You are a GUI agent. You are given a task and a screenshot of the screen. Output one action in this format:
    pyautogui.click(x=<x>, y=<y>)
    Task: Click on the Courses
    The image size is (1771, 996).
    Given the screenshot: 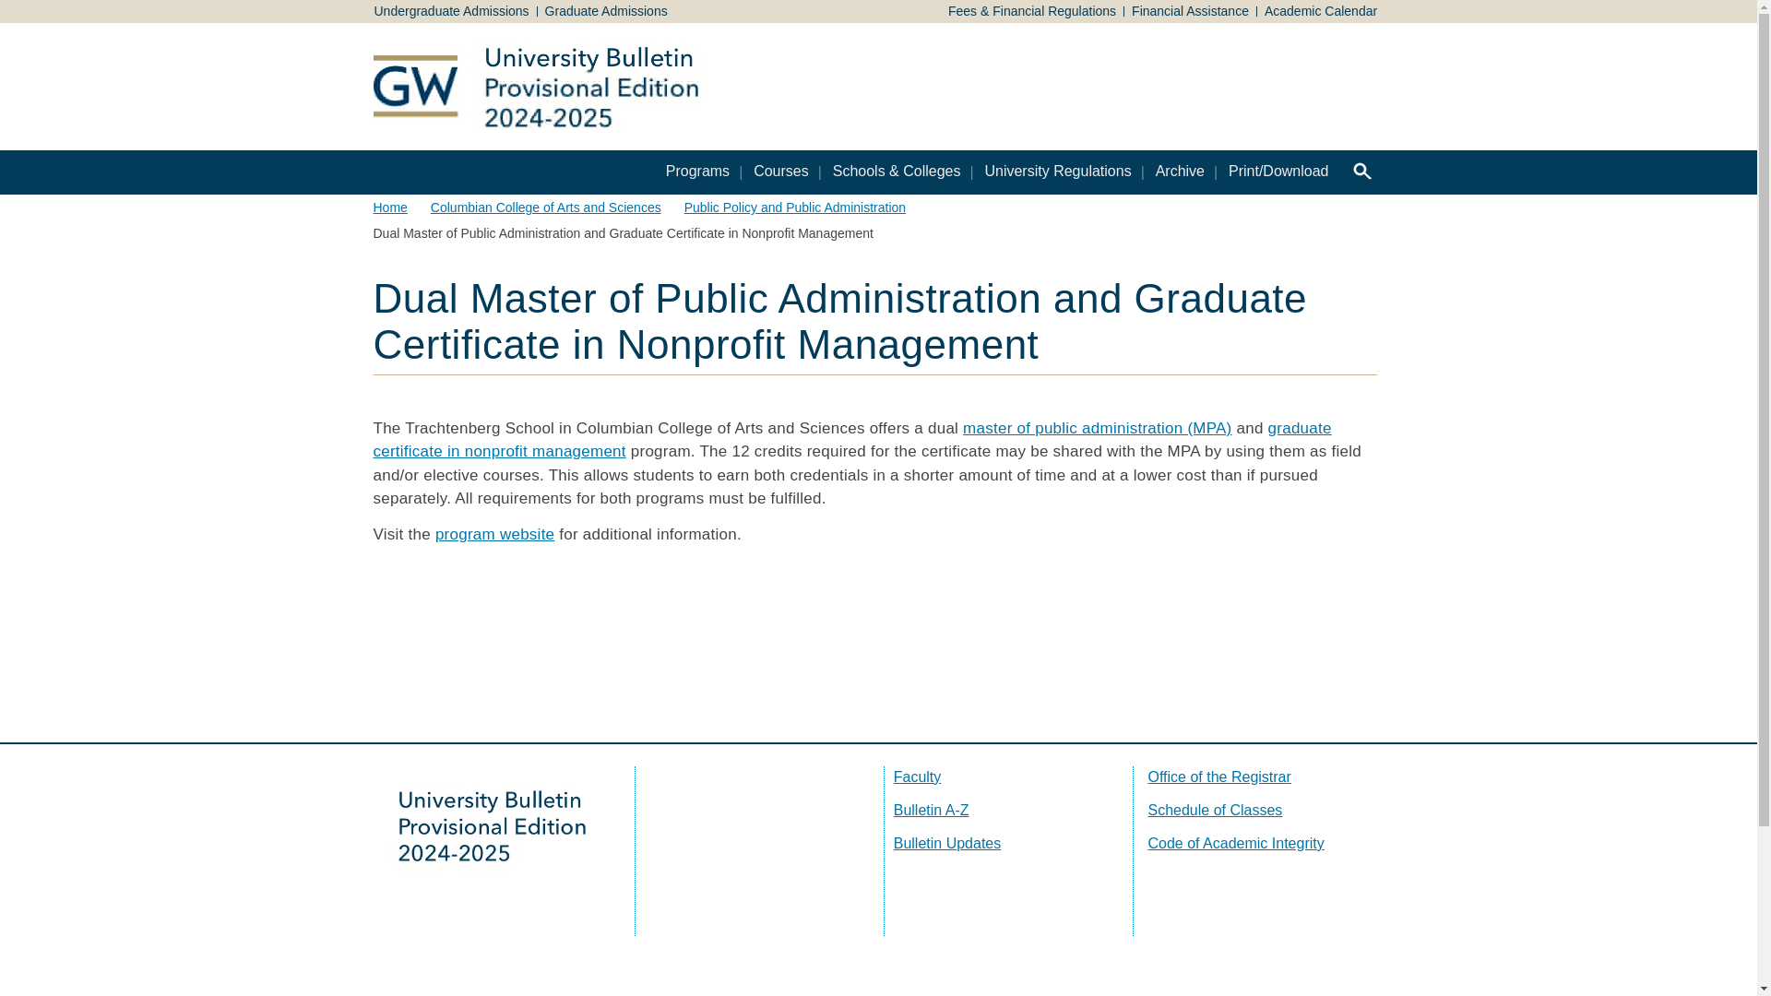 What is the action you would take?
    pyautogui.click(x=780, y=172)
    